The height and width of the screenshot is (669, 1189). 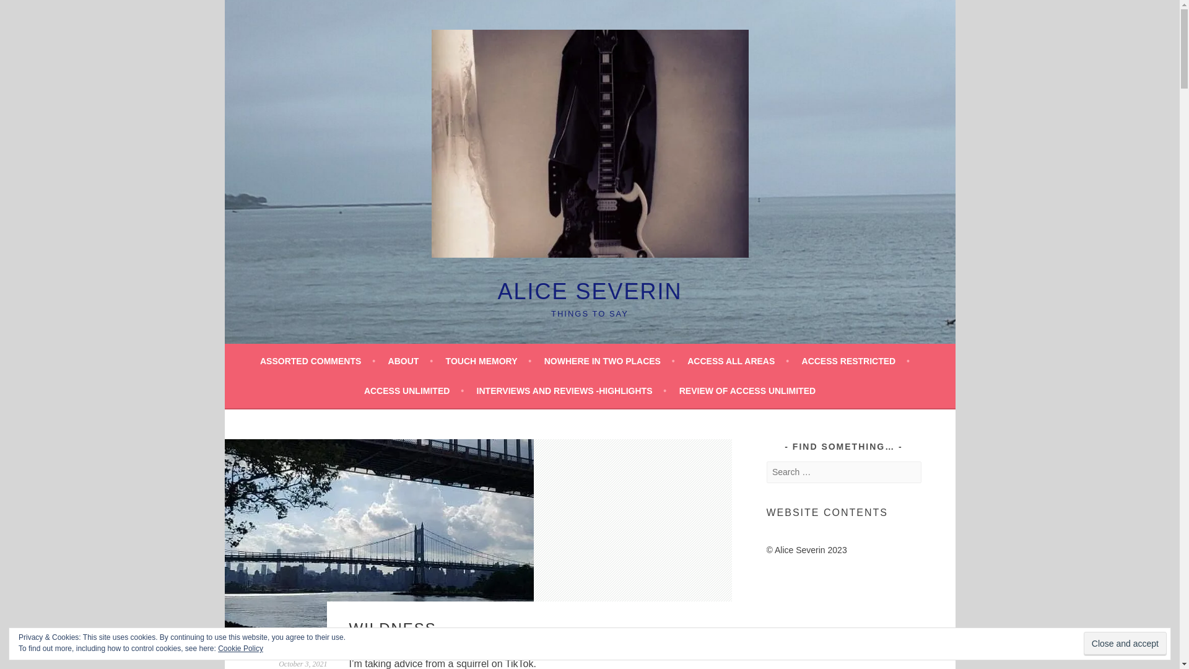 I want to click on ALICE SEVERIN, so click(x=589, y=291).